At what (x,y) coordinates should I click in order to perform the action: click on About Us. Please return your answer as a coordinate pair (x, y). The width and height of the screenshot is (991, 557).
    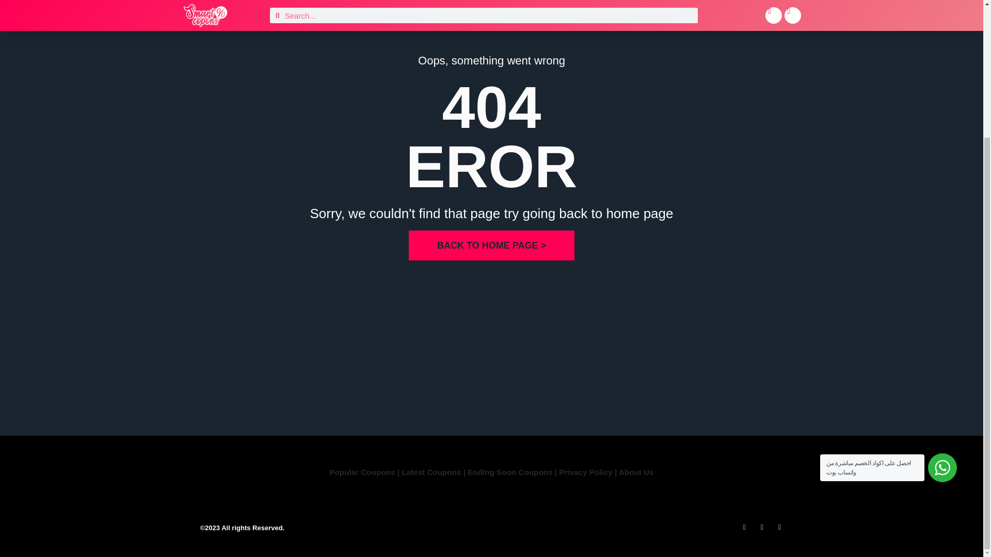
    Looking at the image, I should click on (636, 472).